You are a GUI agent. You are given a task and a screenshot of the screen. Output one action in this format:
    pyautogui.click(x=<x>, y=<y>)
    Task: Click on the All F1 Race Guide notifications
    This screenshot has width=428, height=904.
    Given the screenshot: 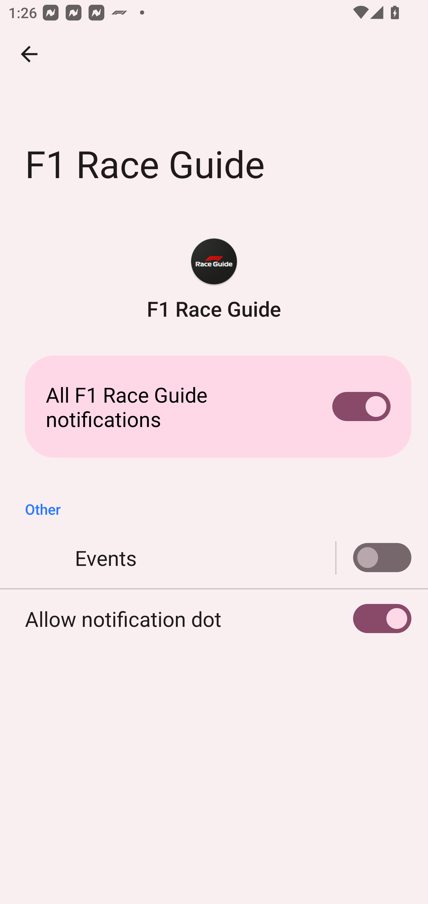 What is the action you would take?
    pyautogui.click(x=214, y=407)
    